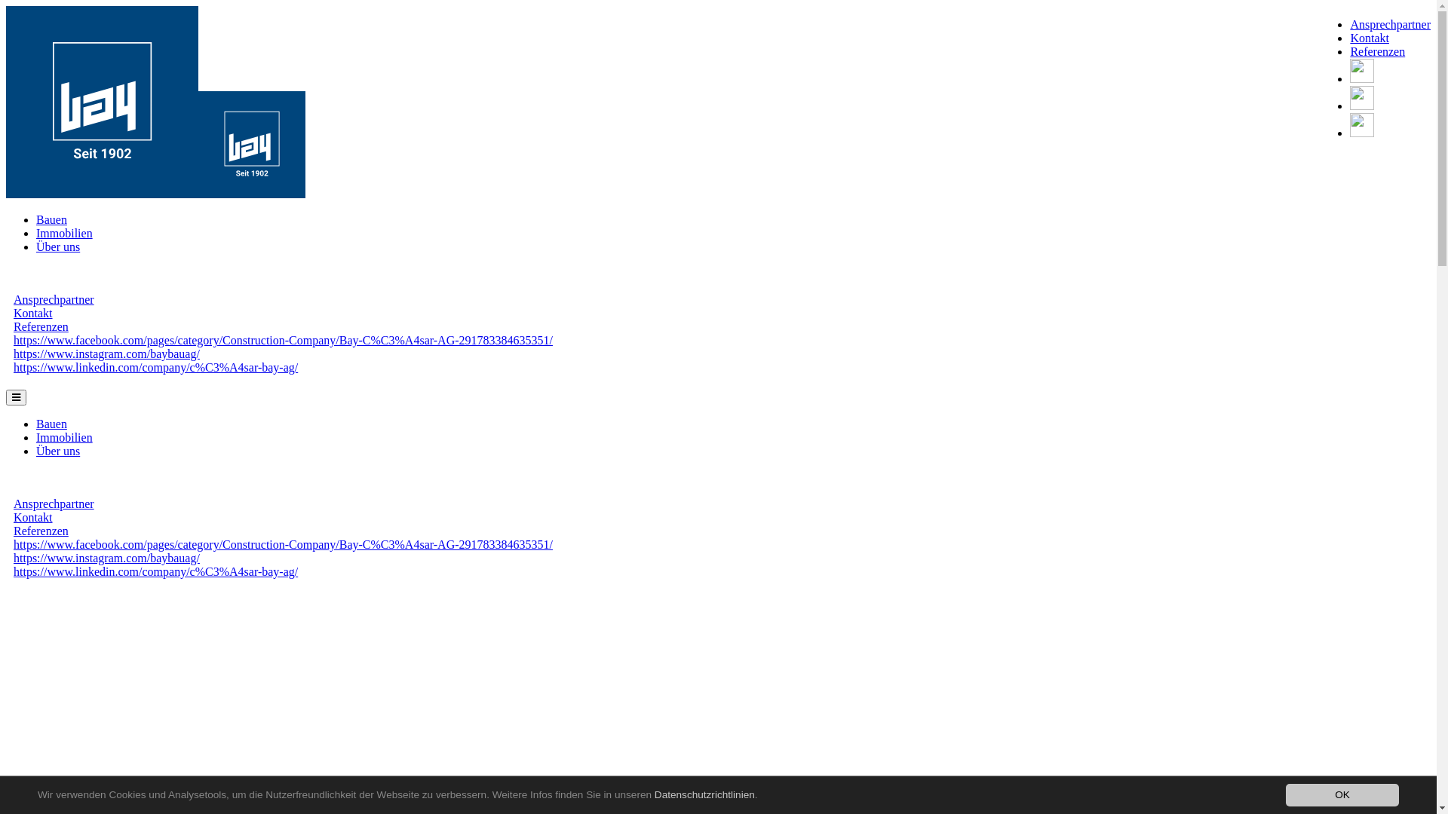 The height and width of the screenshot is (814, 1448). I want to click on Immobilien, so click(64, 234).